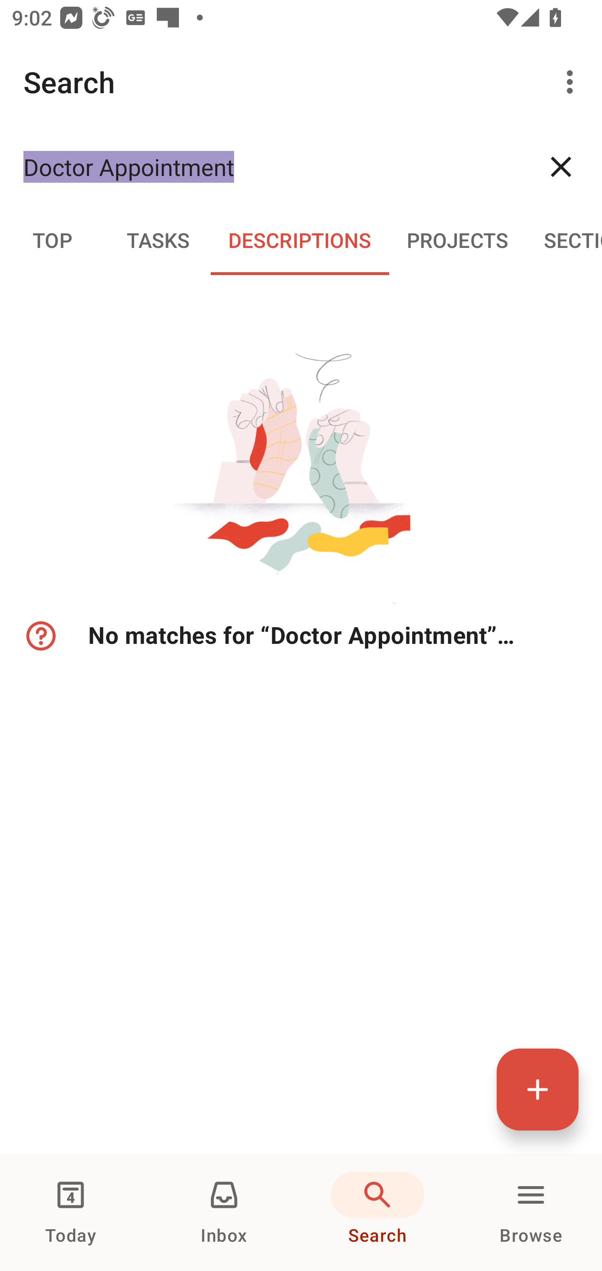  What do you see at coordinates (301, 82) in the screenshot?
I see `Search More options` at bounding box center [301, 82].